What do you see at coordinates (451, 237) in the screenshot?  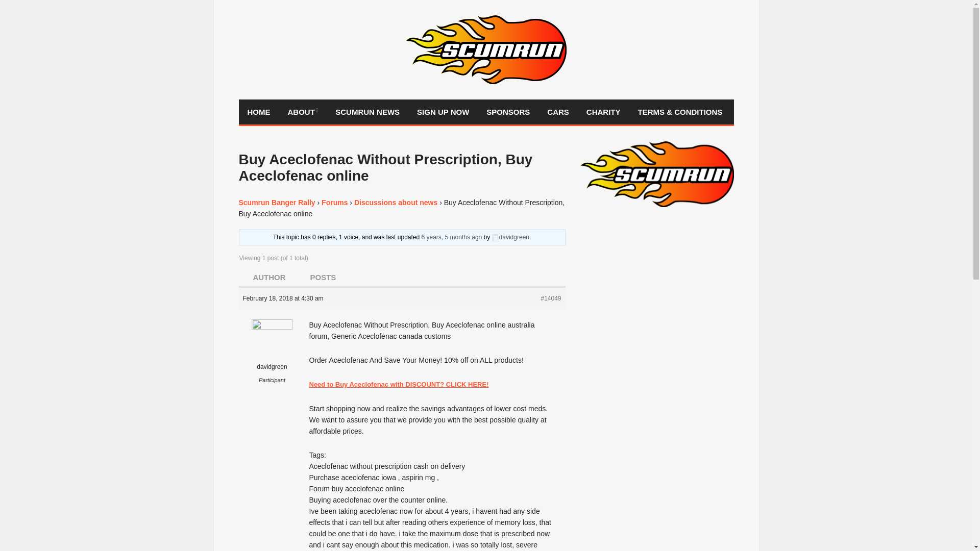 I see `Buy Aceclofenac Without Prescription, Buy Aceclofenac online` at bounding box center [451, 237].